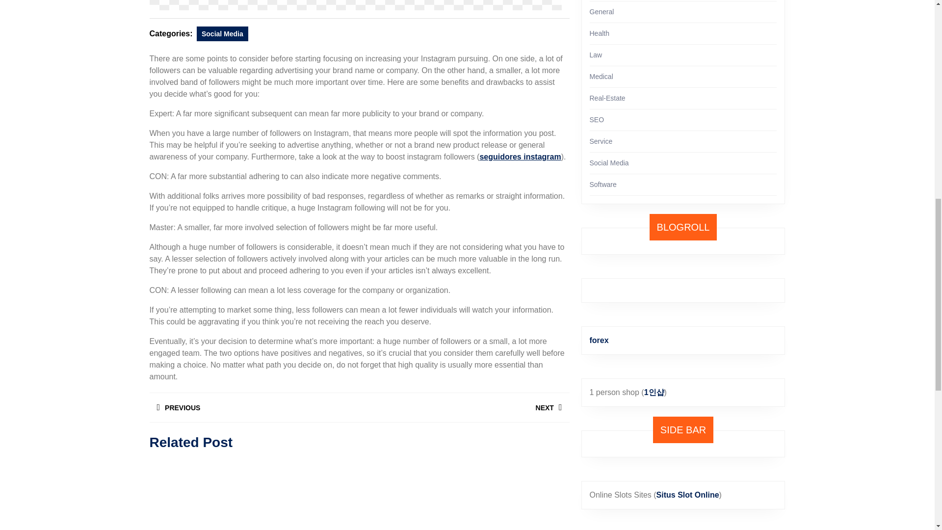  What do you see at coordinates (520, 157) in the screenshot?
I see `seguidores instagram` at bounding box center [520, 157].